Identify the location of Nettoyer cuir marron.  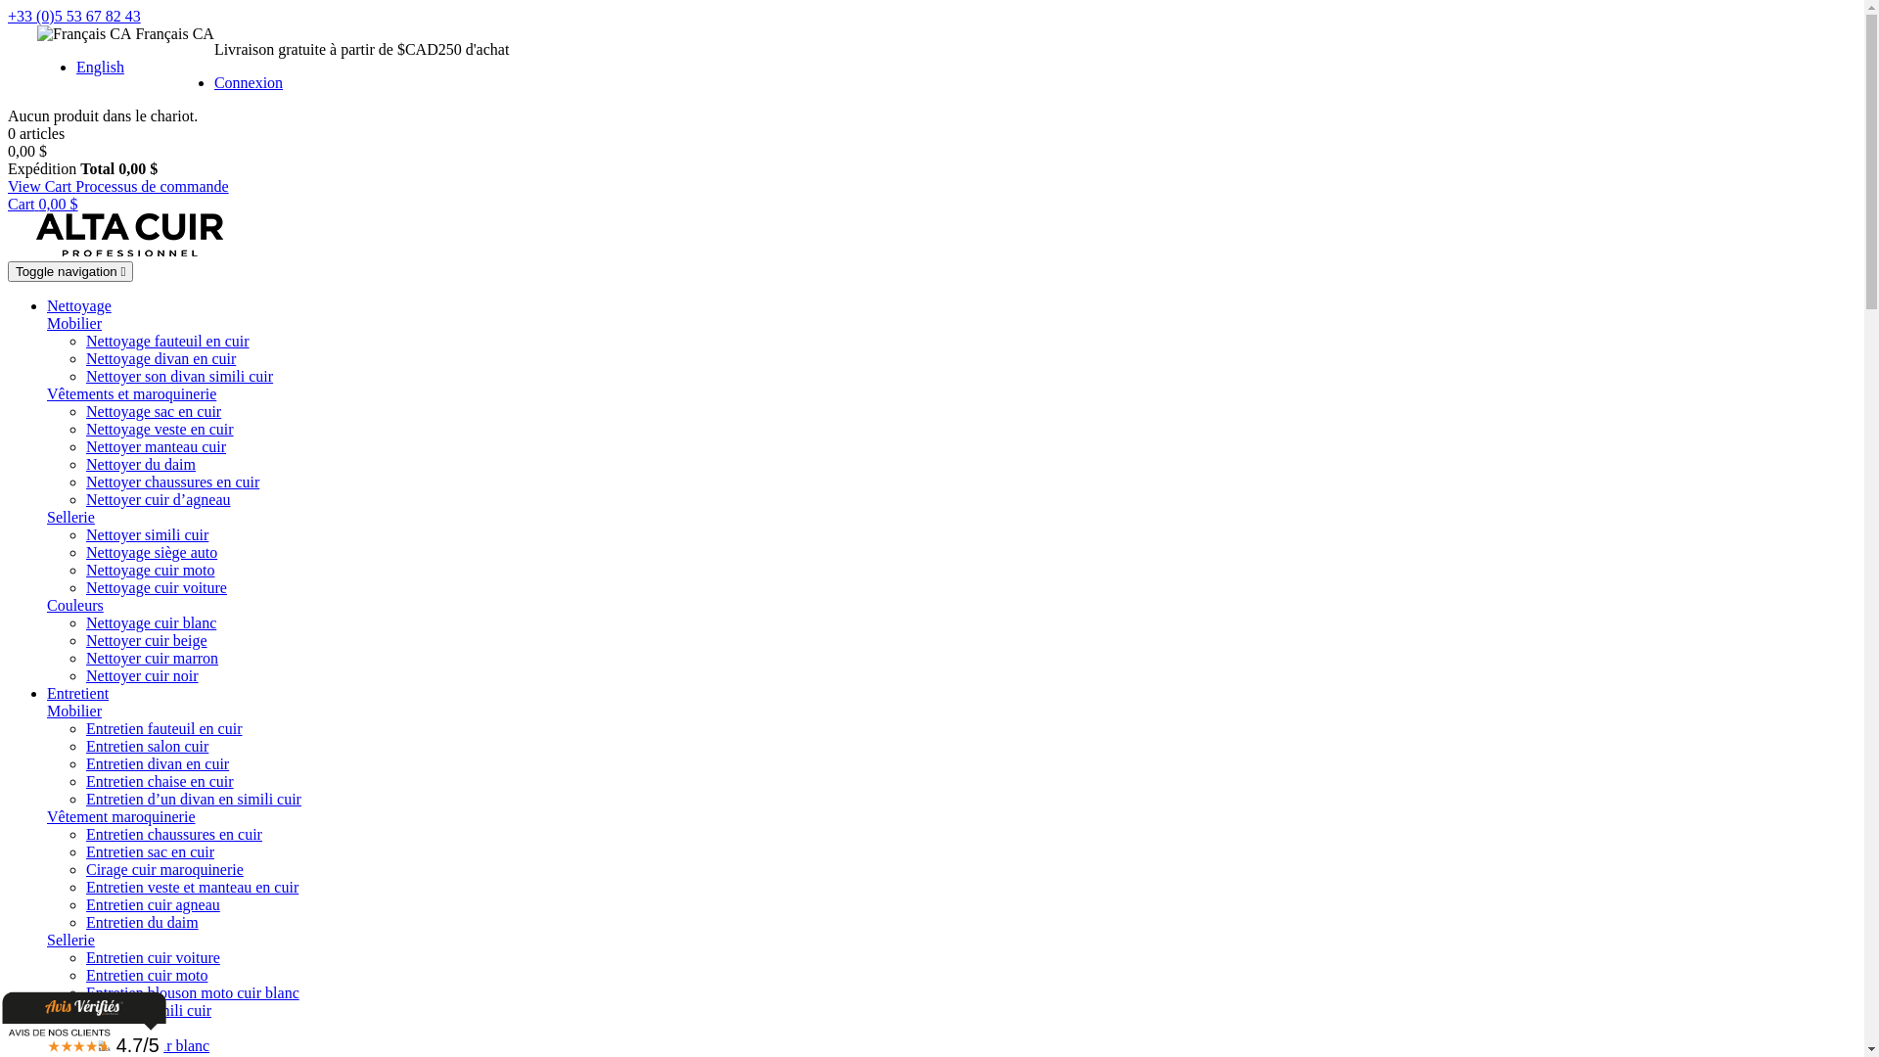
(153, 658).